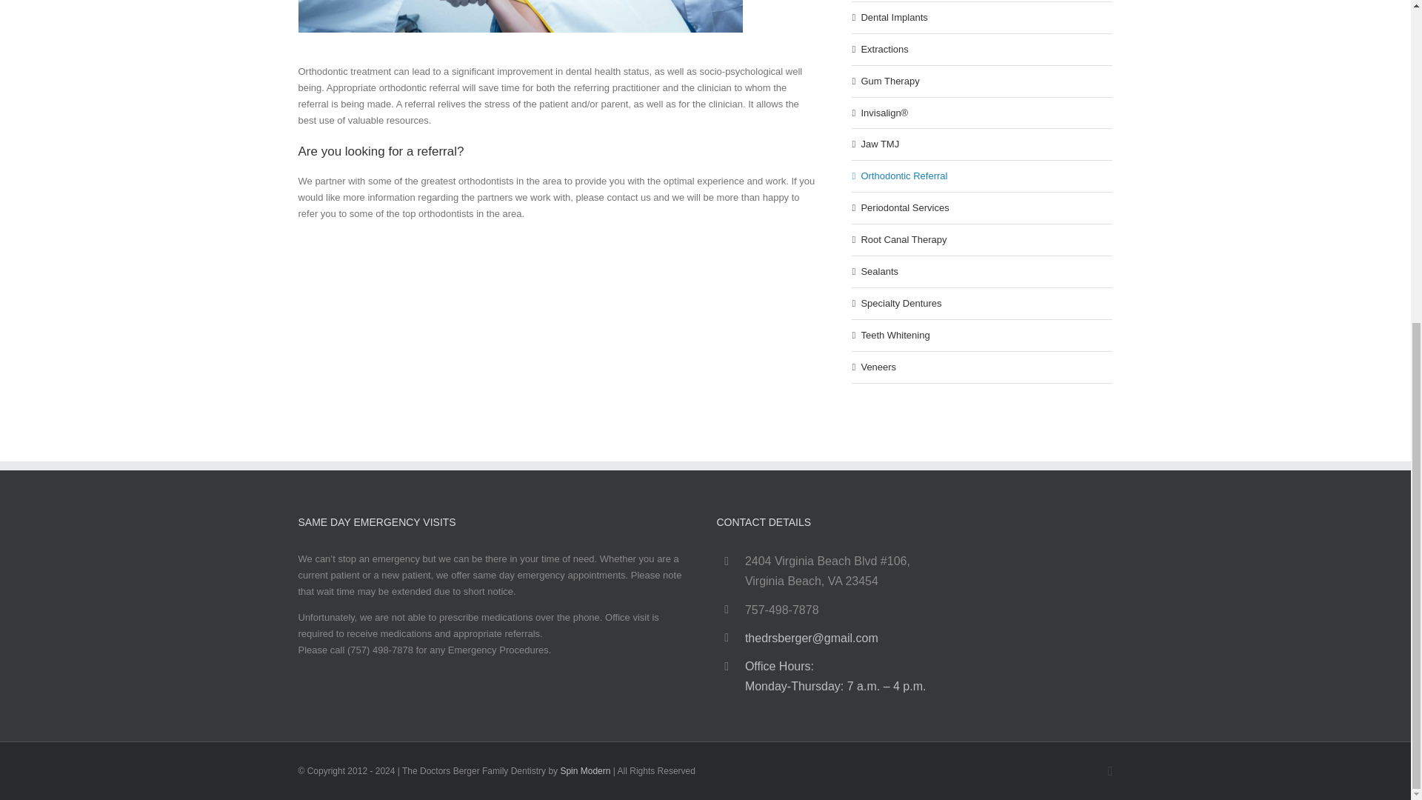 The width and height of the screenshot is (1422, 800). I want to click on Periodontal Services, so click(904, 207).